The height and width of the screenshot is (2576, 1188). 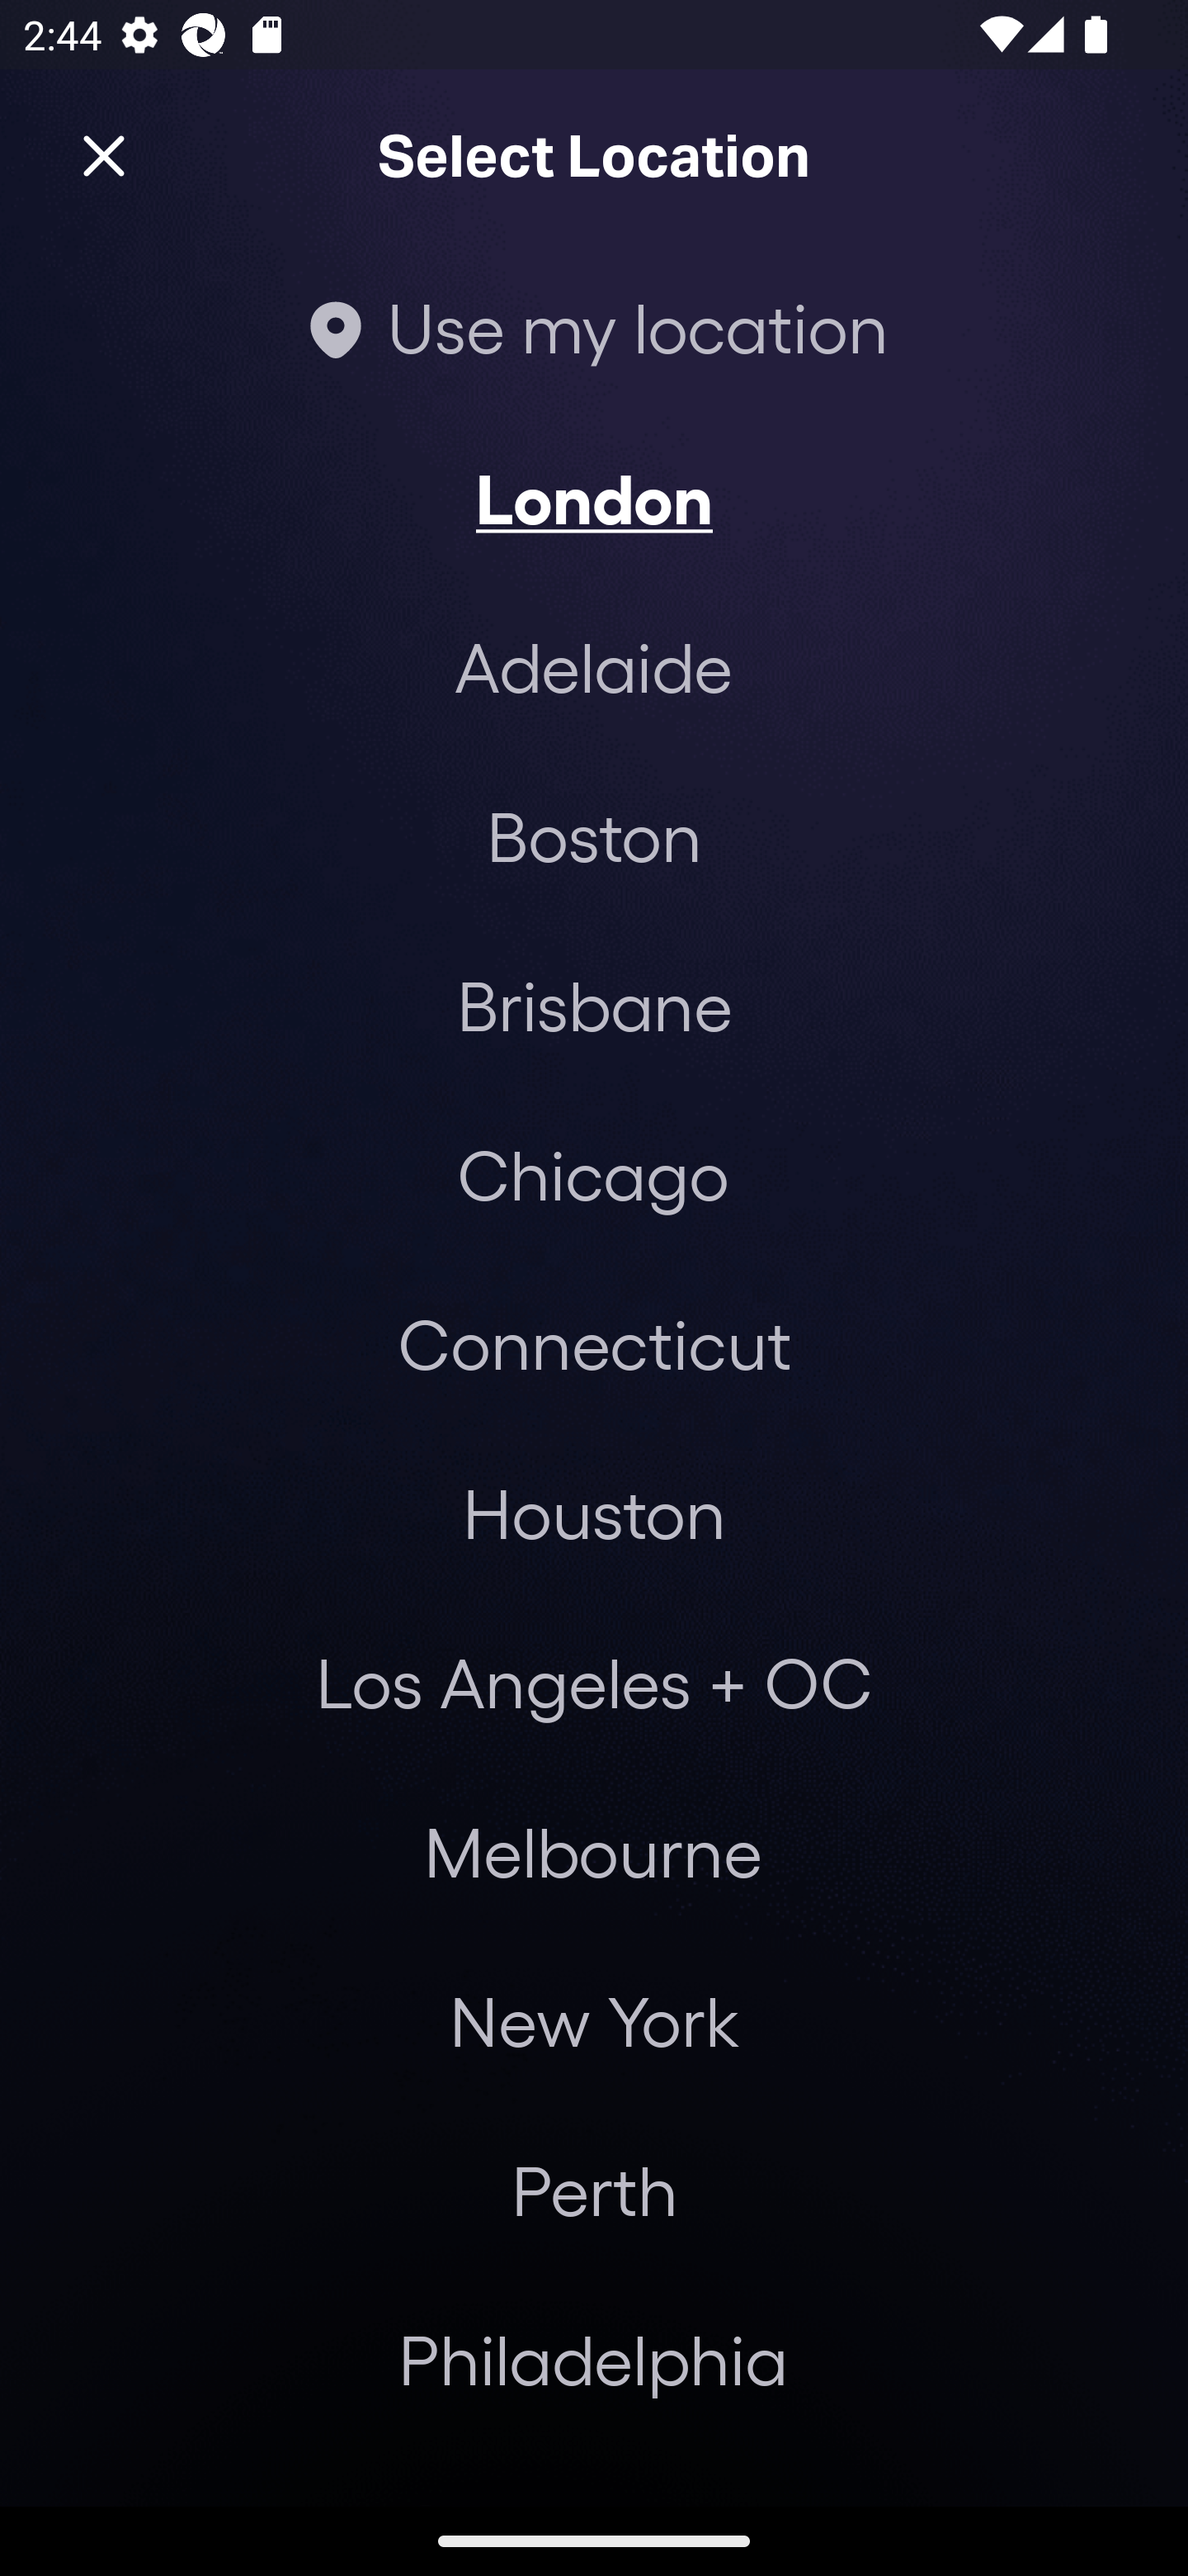 What do you see at coordinates (593, 1174) in the screenshot?
I see `Chicago` at bounding box center [593, 1174].